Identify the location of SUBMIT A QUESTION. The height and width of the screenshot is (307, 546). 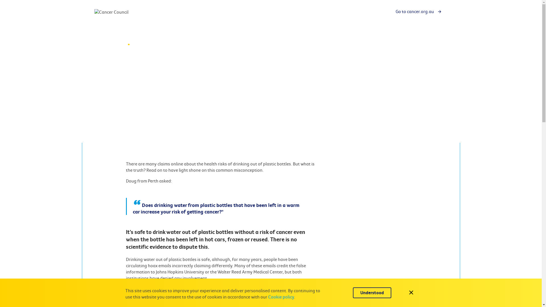
(390, 43).